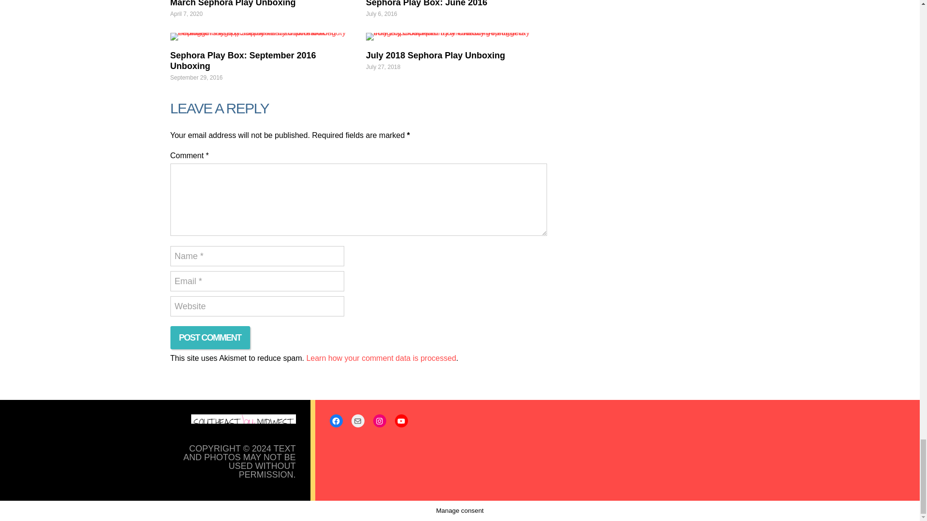  What do you see at coordinates (242, 60) in the screenshot?
I see `Sephora Play Box: September 2016 Unboxing` at bounding box center [242, 60].